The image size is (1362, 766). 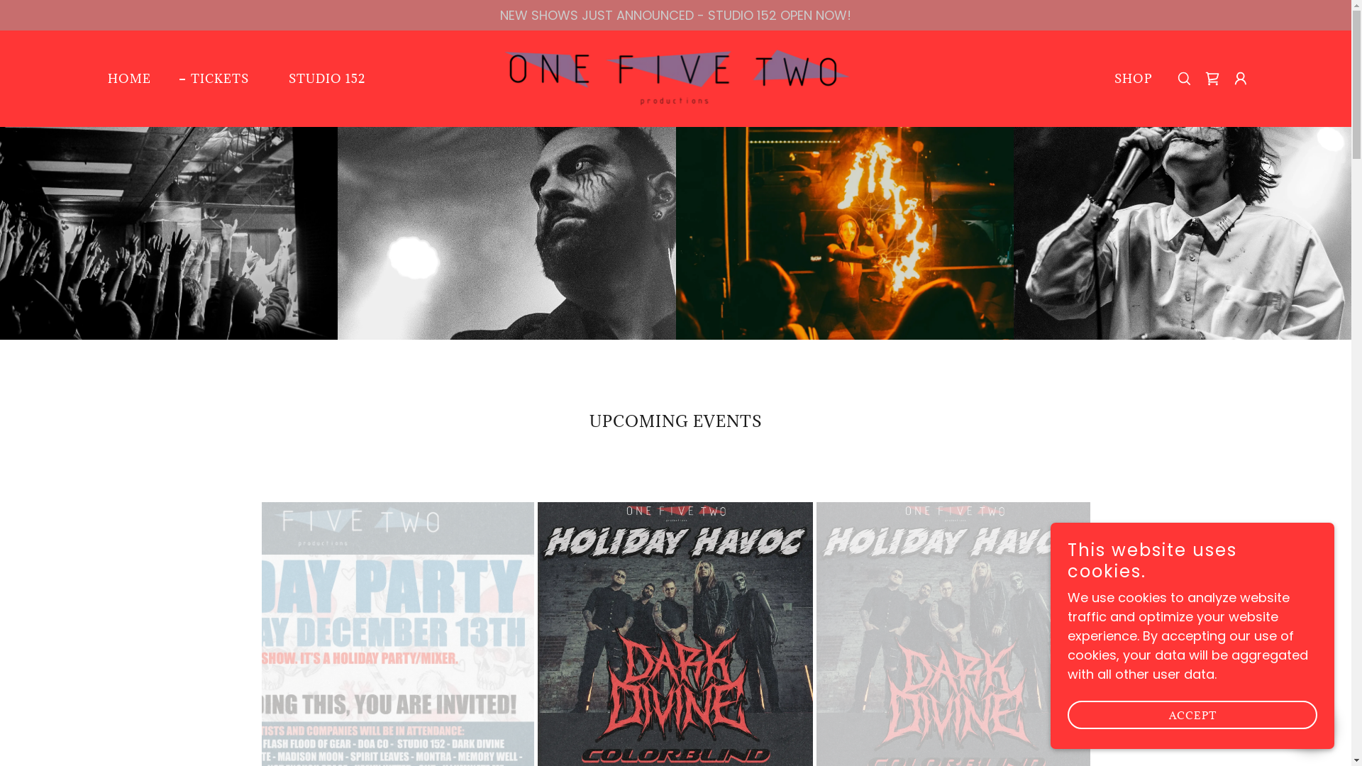 I want to click on SHOP, so click(x=1128, y=79).